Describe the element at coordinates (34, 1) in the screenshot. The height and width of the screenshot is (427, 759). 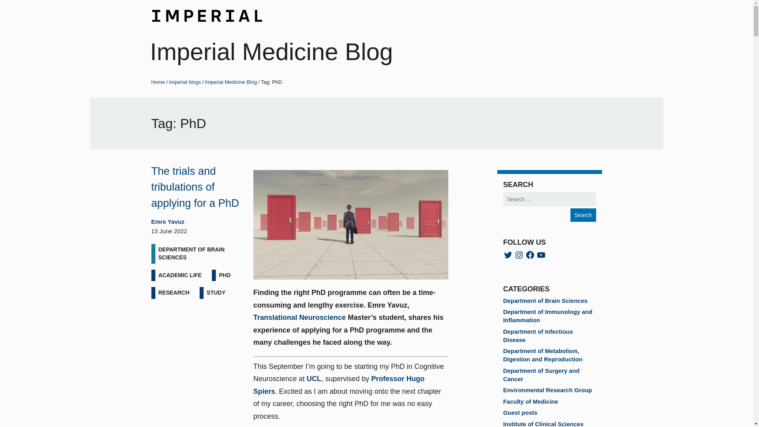
I see `Skip to blog sidebar` at that location.